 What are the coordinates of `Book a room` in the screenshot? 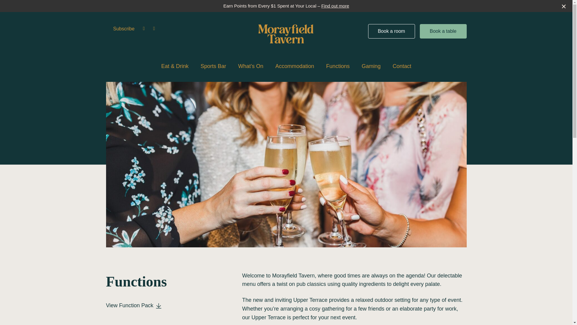 It's located at (391, 31).